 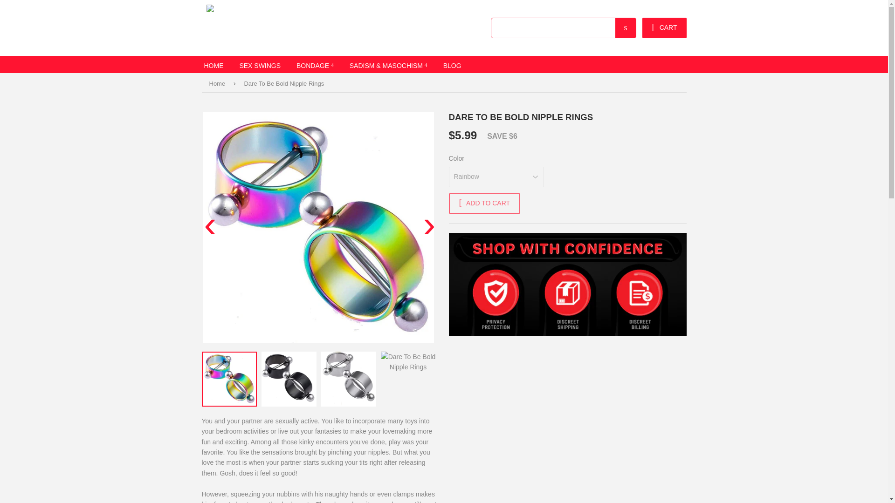 I want to click on SEX SWINGS, so click(x=259, y=64).